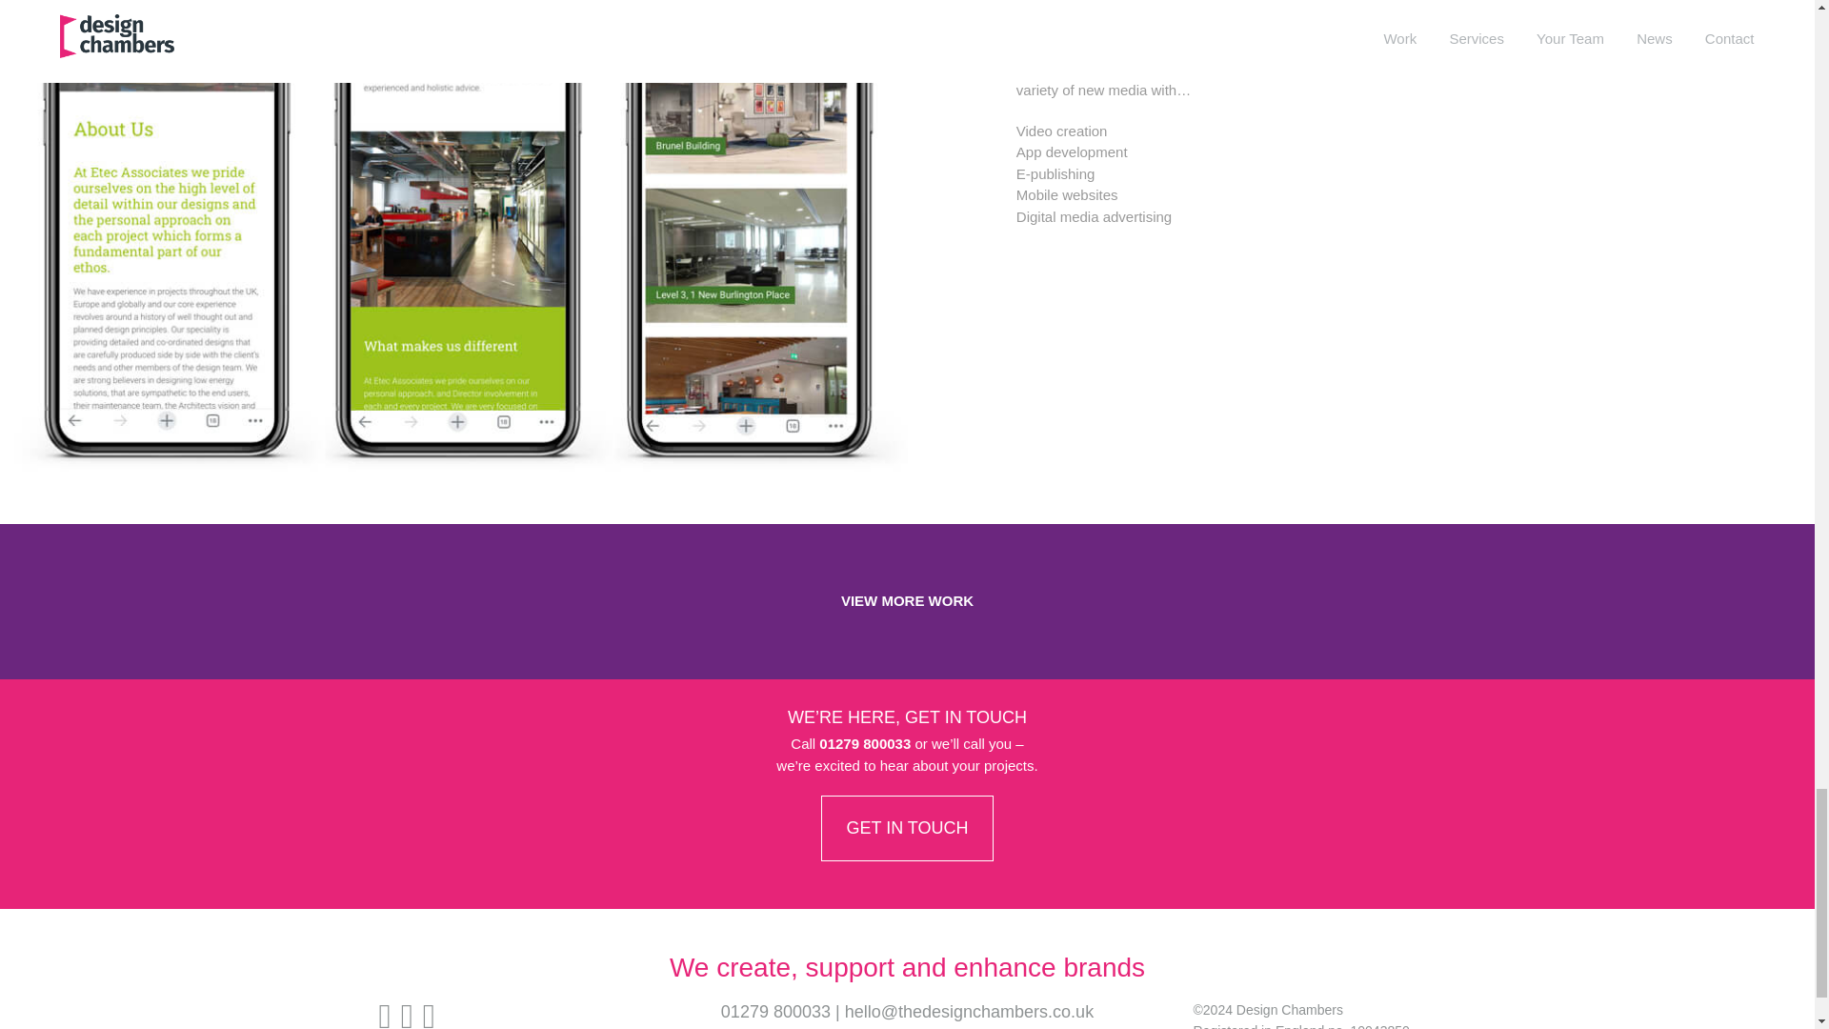 The height and width of the screenshot is (1029, 1829). What do you see at coordinates (865, 743) in the screenshot?
I see `01279 800033` at bounding box center [865, 743].